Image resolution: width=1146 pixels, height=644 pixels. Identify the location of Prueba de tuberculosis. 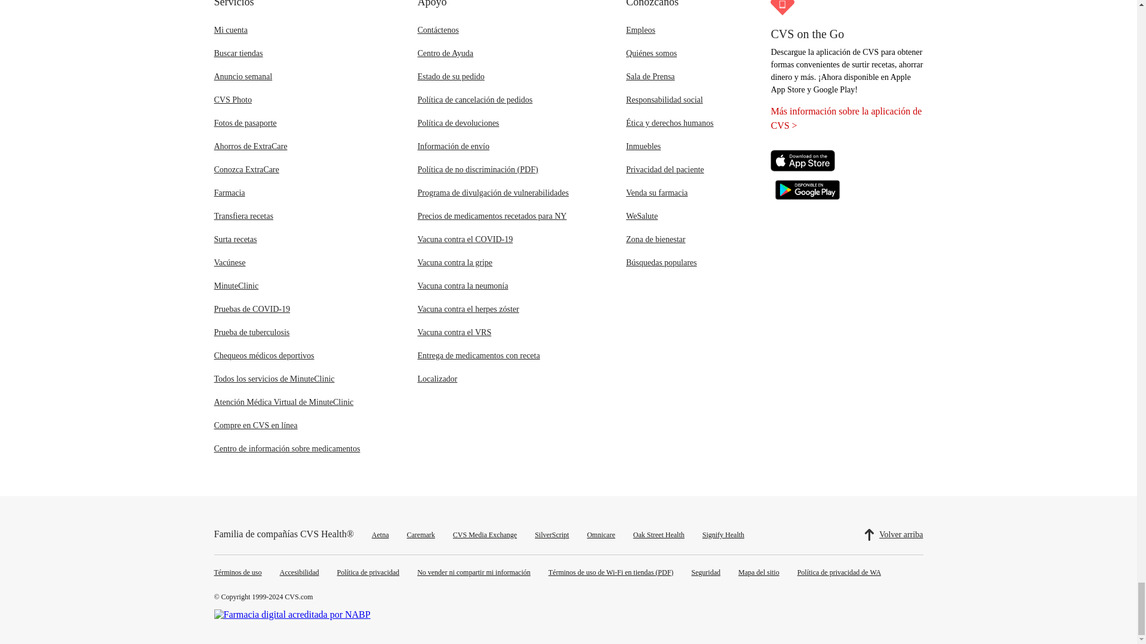
(251, 332).